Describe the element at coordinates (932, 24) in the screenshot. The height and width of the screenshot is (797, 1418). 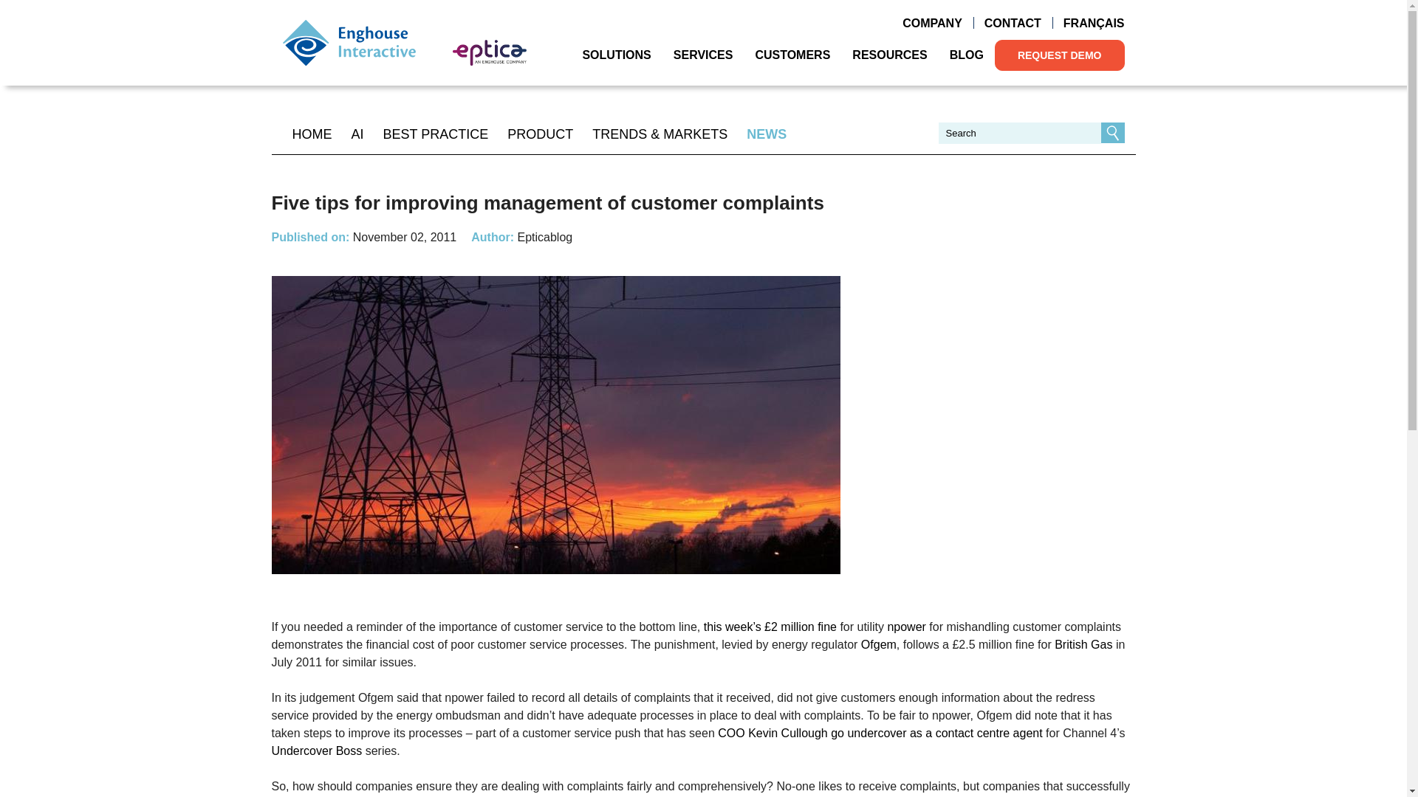
I see `COMPANY` at that location.